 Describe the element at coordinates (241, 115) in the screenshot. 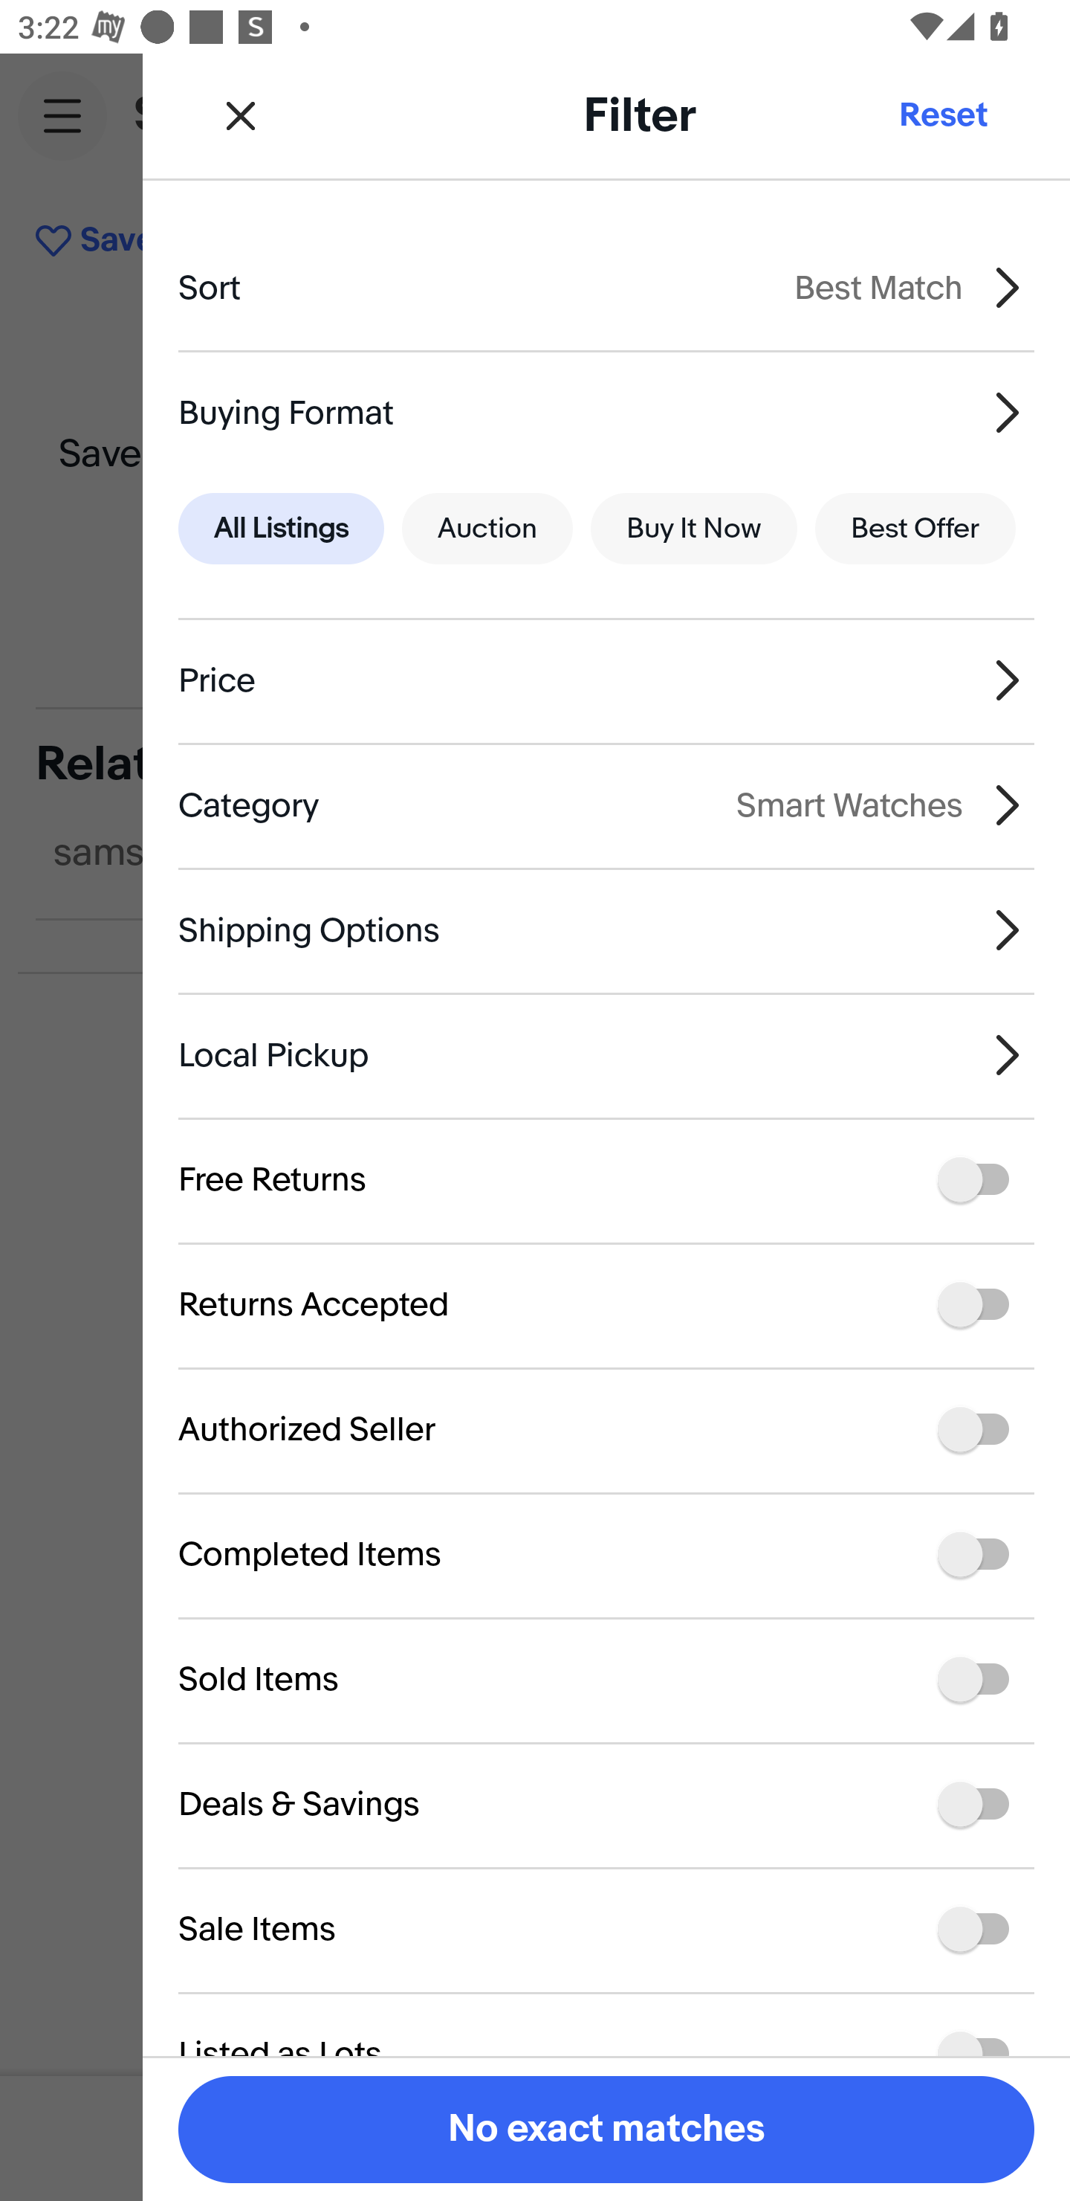

I see `Close Filter` at that location.